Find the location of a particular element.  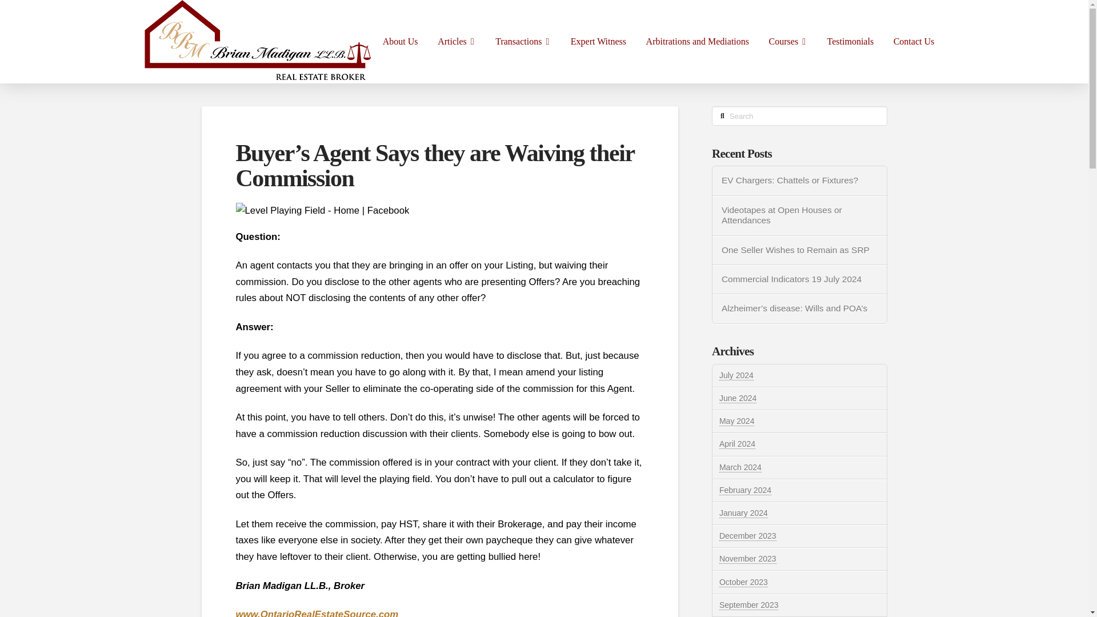

Courses is located at coordinates (788, 41).